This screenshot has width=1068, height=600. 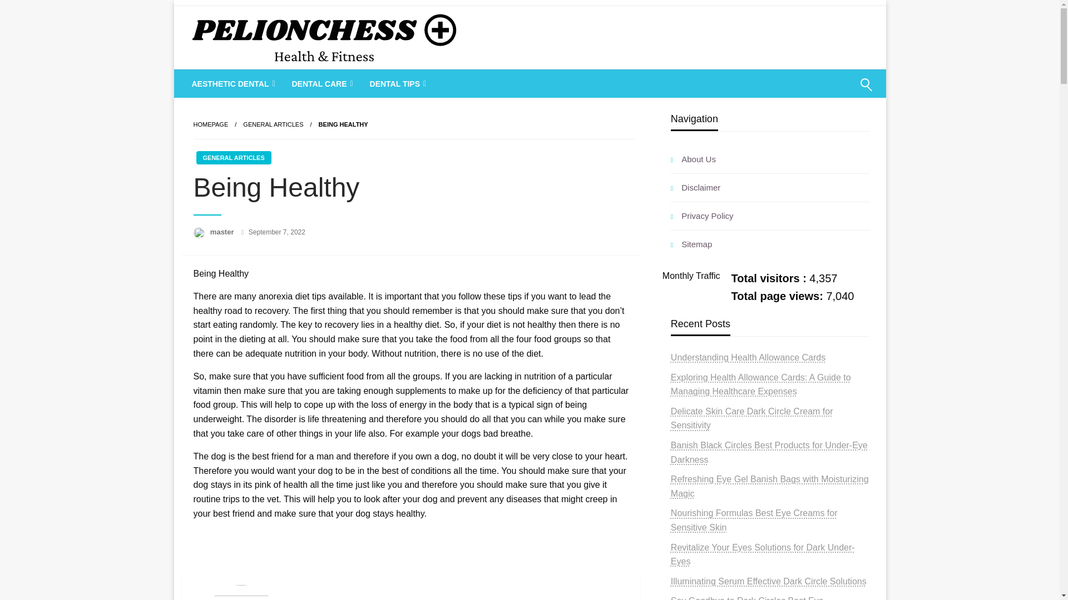 What do you see at coordinates (233, 84) in the screenshot?
I see `AESTHETIC DENTAL` at bounding box center [233, 84].